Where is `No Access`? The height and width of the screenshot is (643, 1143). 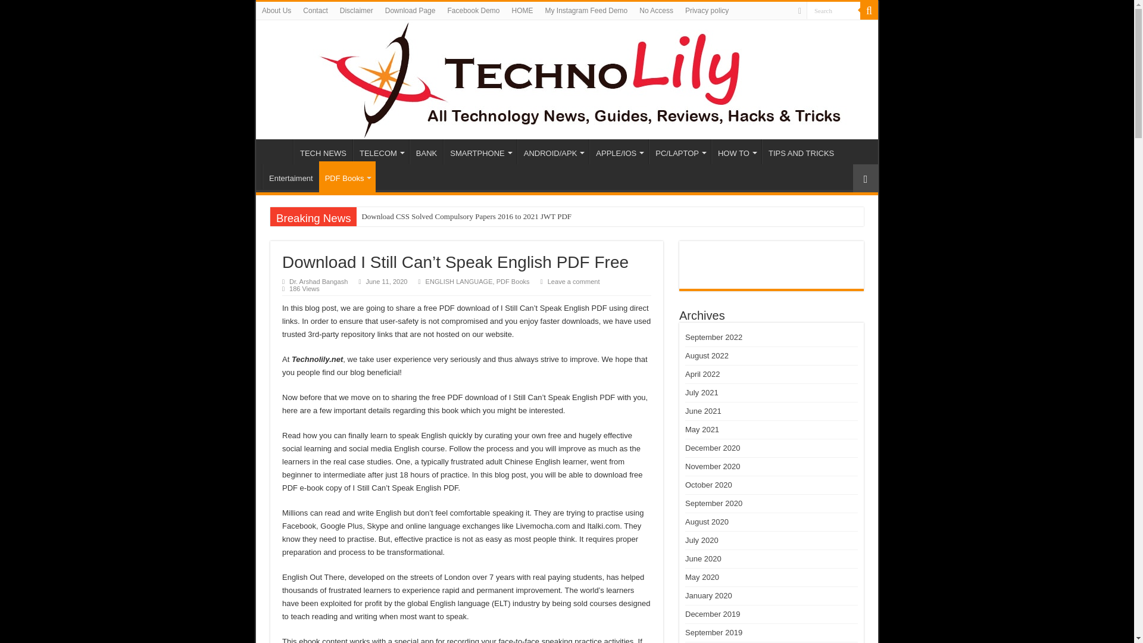
No Access is located at coordinates (656, 11).